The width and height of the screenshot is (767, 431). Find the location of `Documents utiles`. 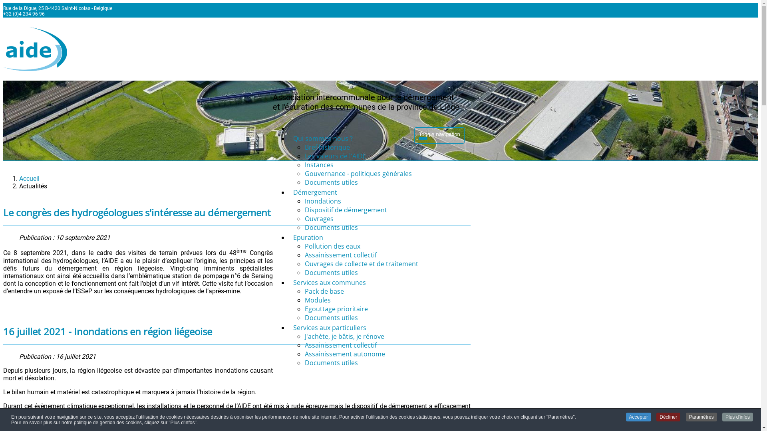

Documents utiles is located at coordinates (332, 273).